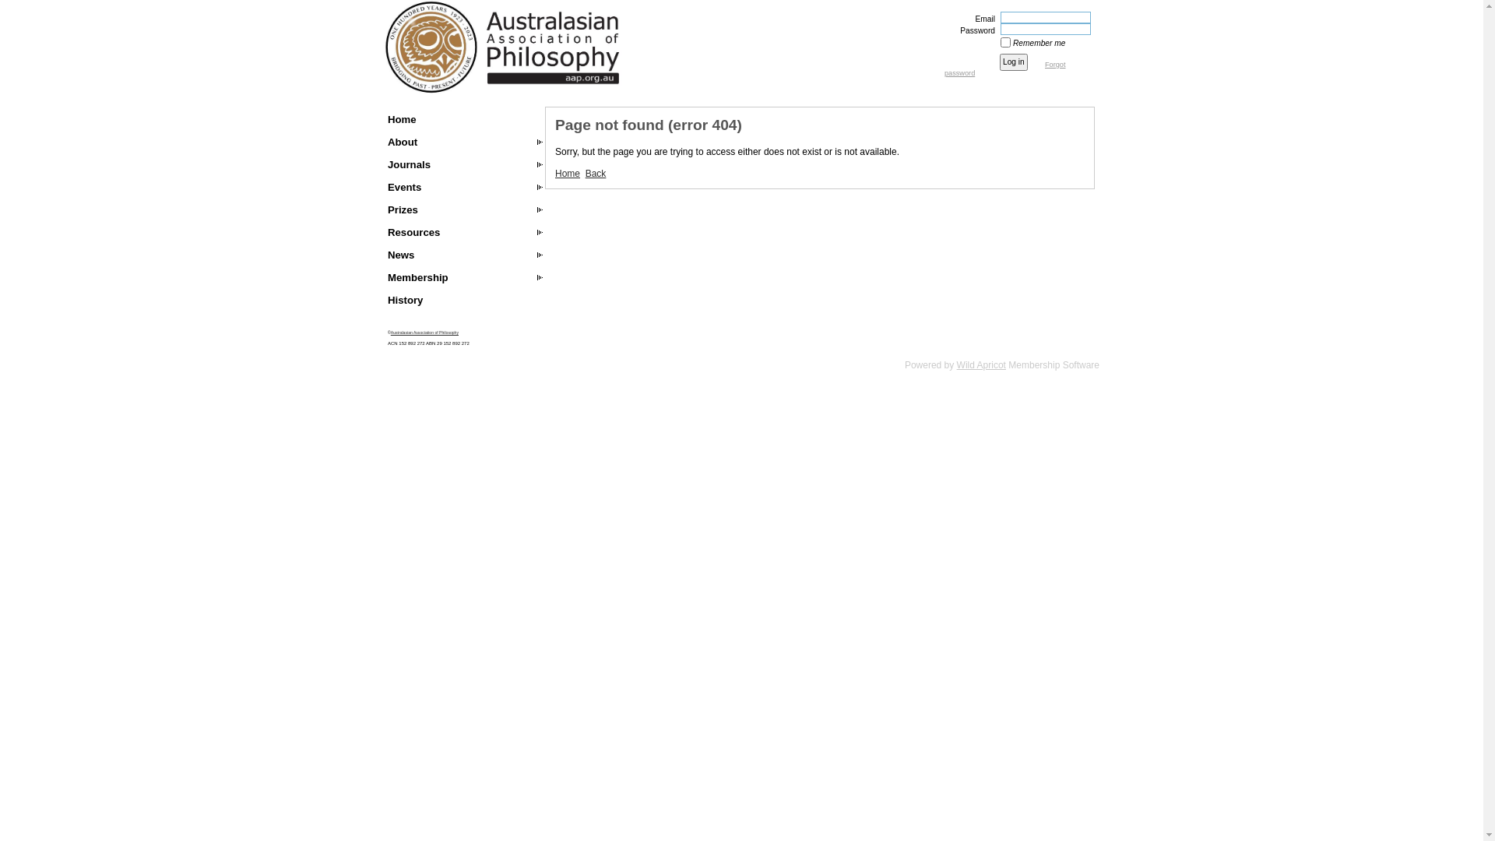 Image resolution: width=1495 pixels, height=841 pixels. What do you see at coordinates (464, 301) in the screenshot?
I see `History` at bounding box center [464, 301].